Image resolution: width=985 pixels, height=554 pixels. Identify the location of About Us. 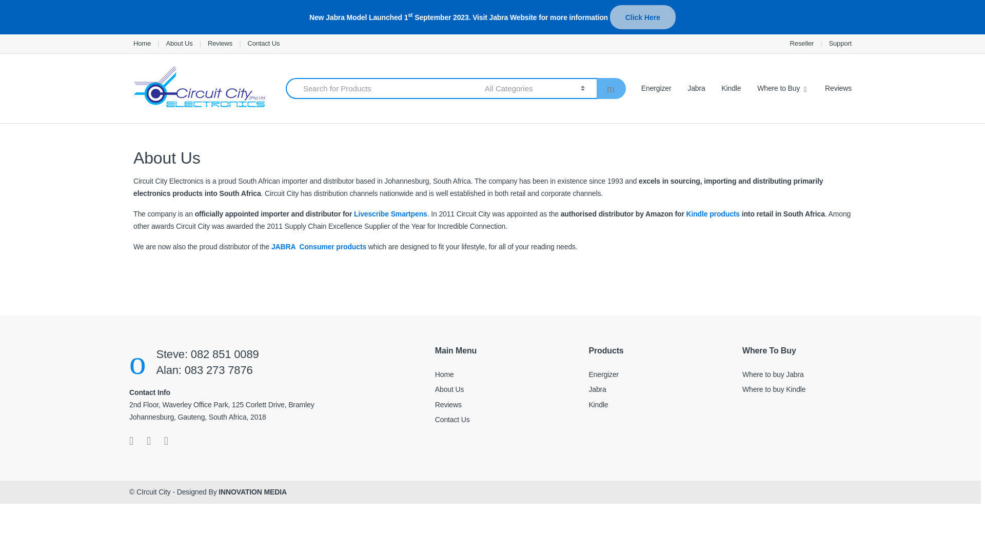
(179, 44).